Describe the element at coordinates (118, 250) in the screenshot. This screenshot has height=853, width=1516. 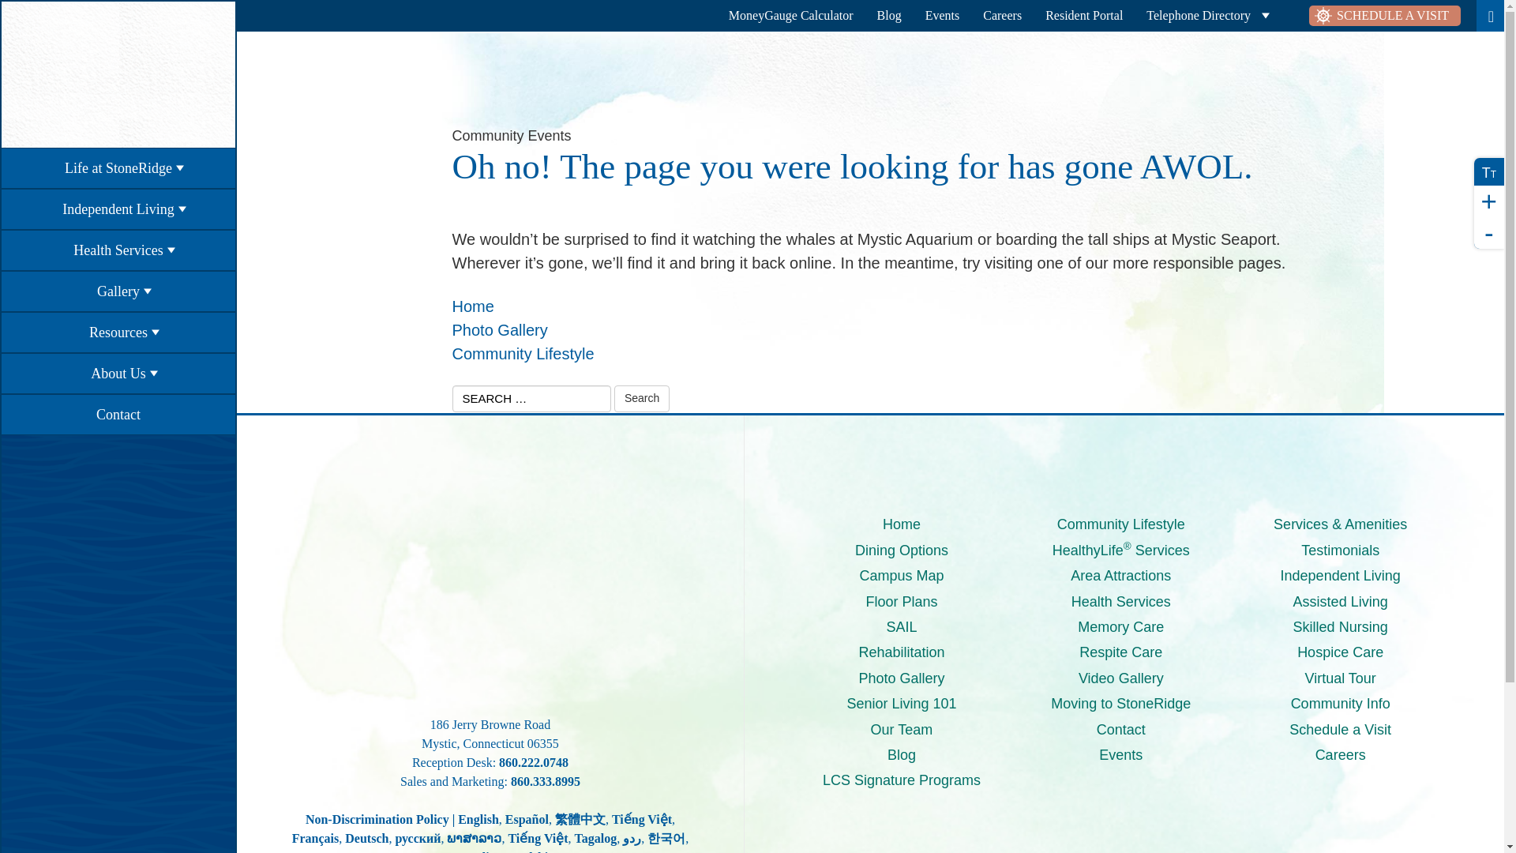
I see `Health Services` at that location.